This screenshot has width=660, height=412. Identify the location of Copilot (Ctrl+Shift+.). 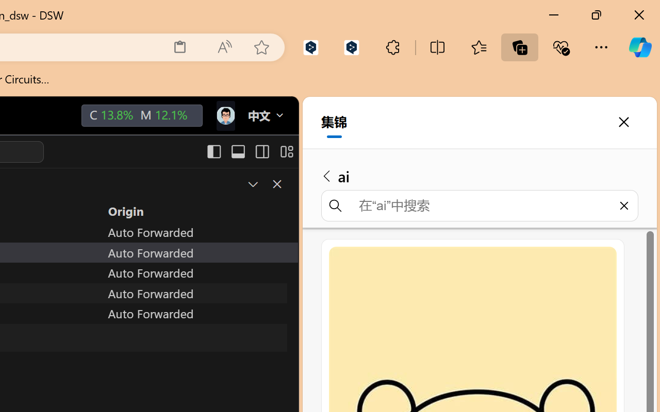
(640, 47).